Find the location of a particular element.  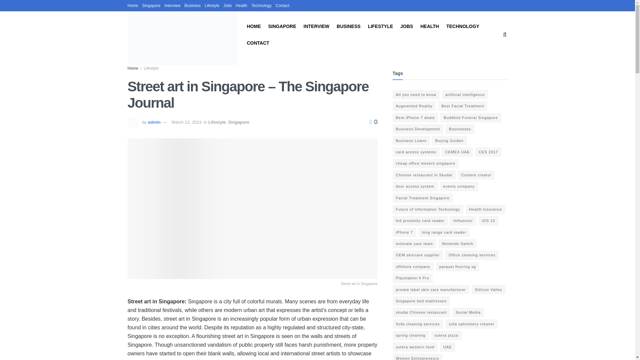

Lifestyle is located at coordinates (212, 5).